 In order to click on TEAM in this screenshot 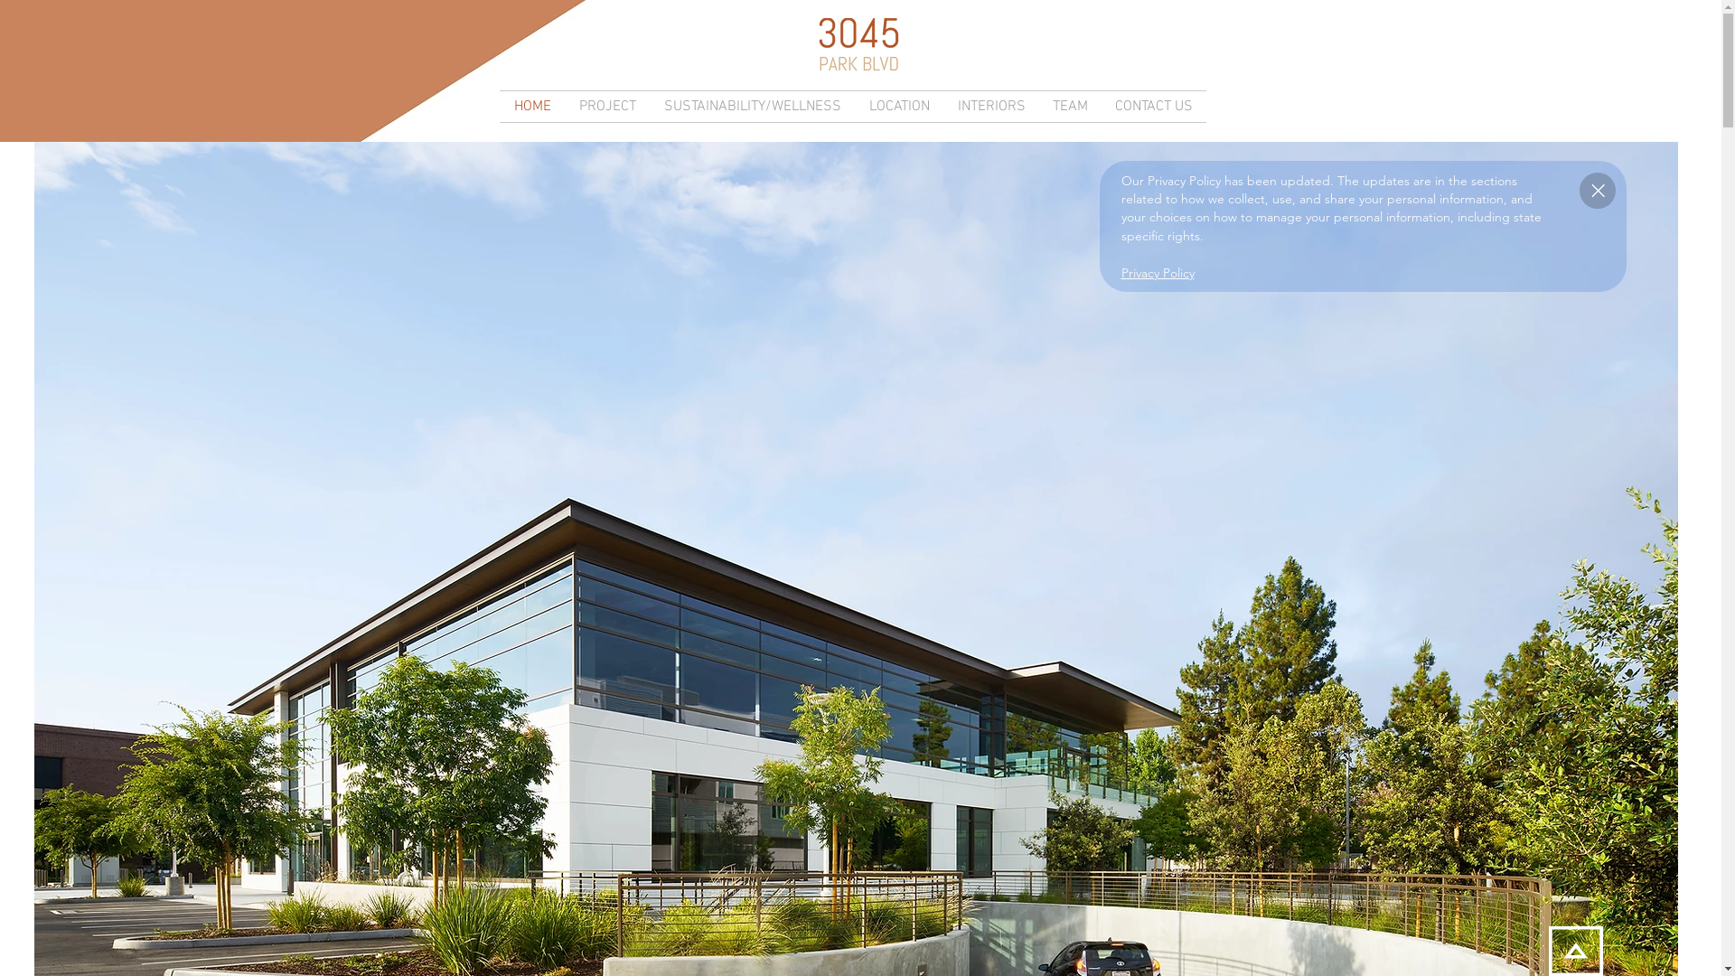, I will do `click(1070, 107)`.